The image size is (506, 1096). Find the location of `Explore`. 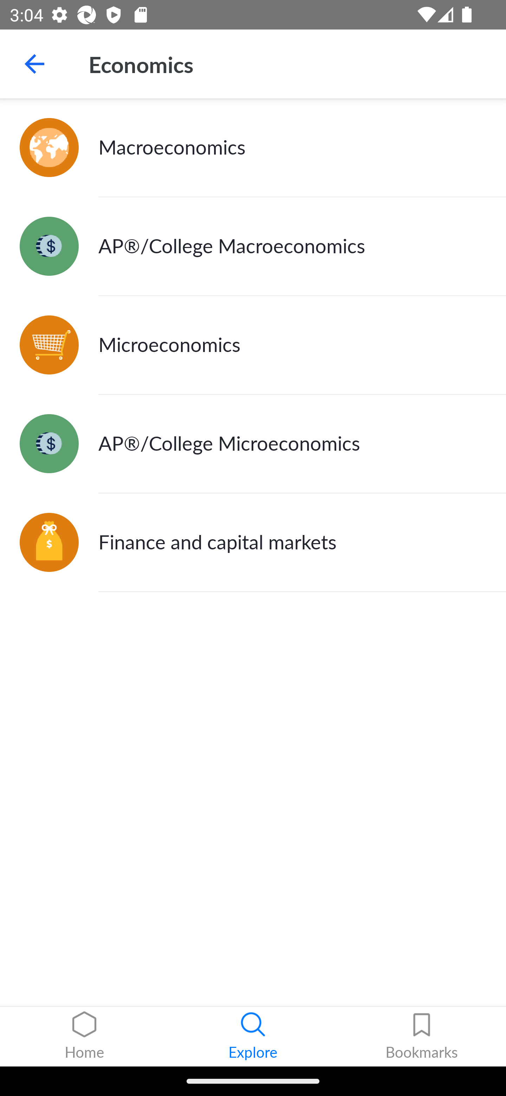

Explore is located at coordinates (253, 1037).